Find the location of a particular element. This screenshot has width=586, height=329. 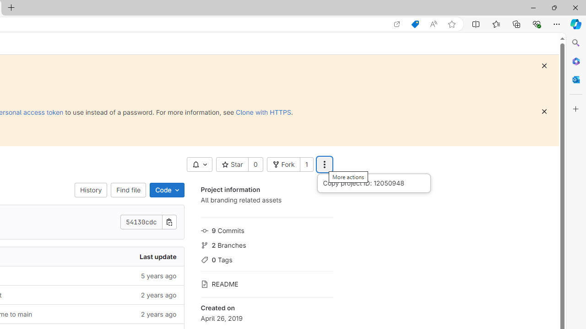

Last update is located at coordinates (113, 257).